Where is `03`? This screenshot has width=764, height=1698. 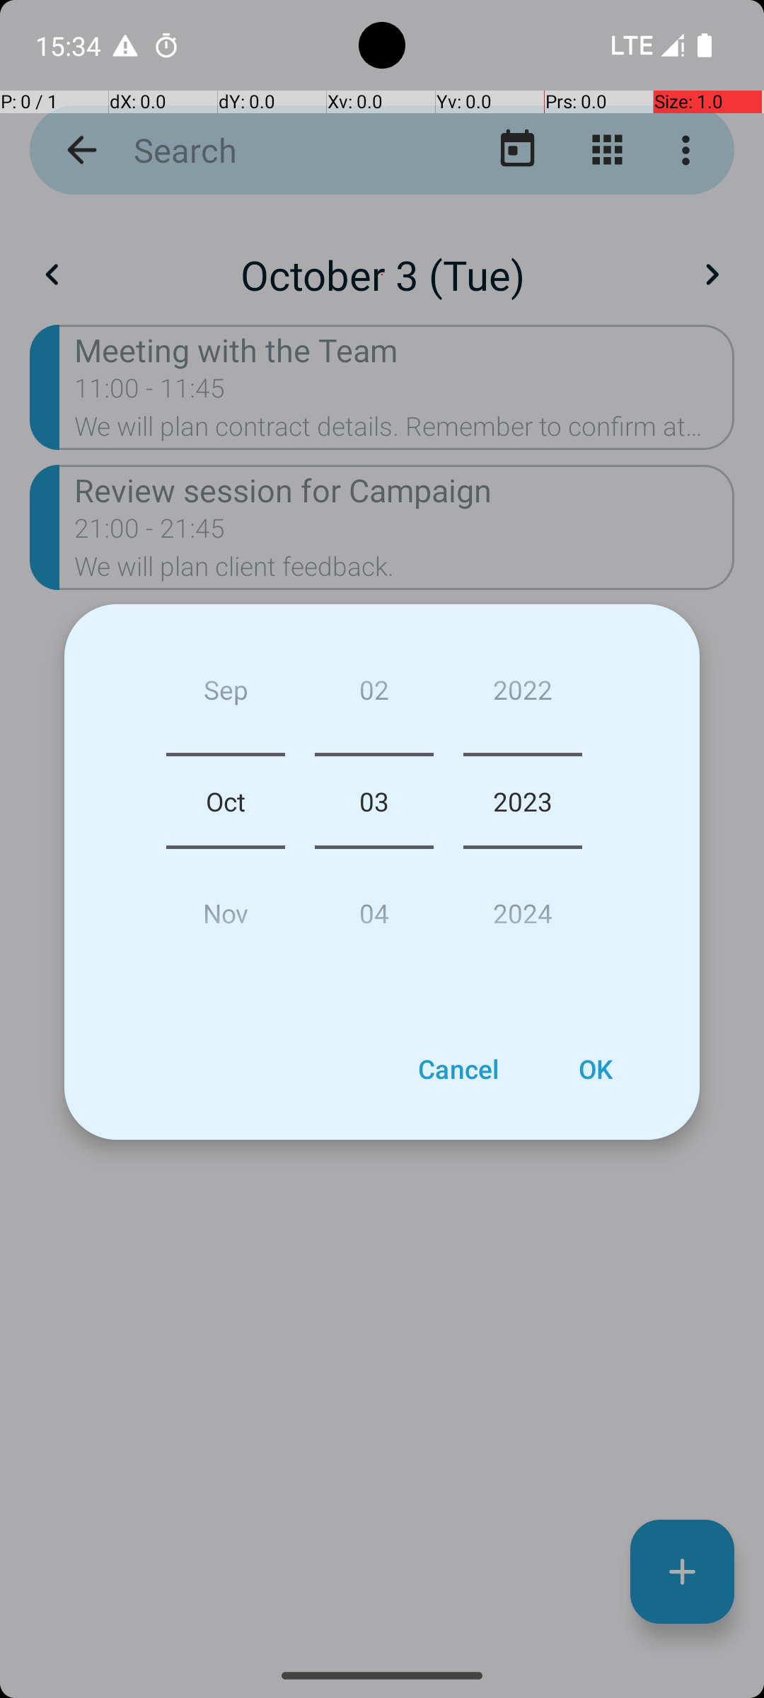
03 is located at coordinates (374, 801).